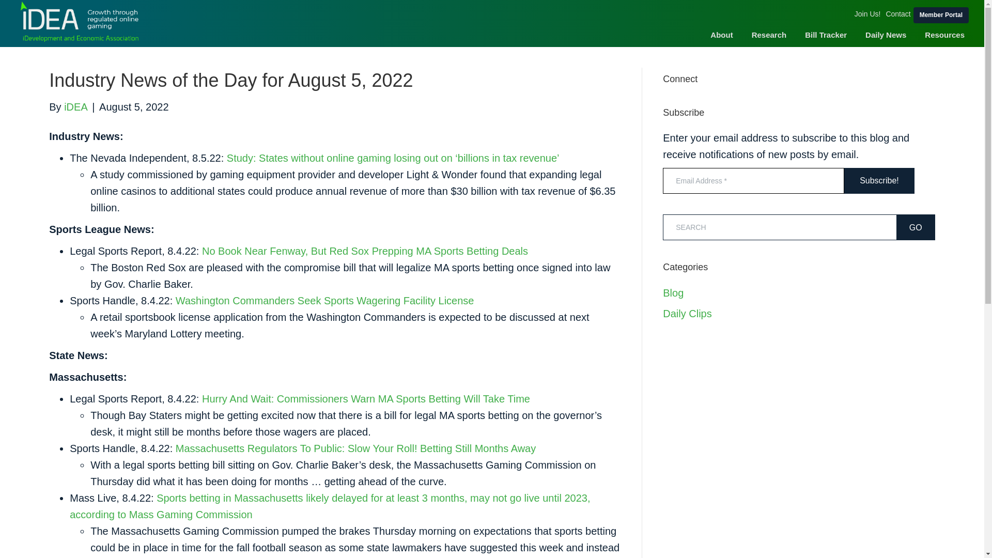  What do you see at coordinates (879, 180) in the screenshot?
I see `Subscribe!` at bounding box center [879, 180].